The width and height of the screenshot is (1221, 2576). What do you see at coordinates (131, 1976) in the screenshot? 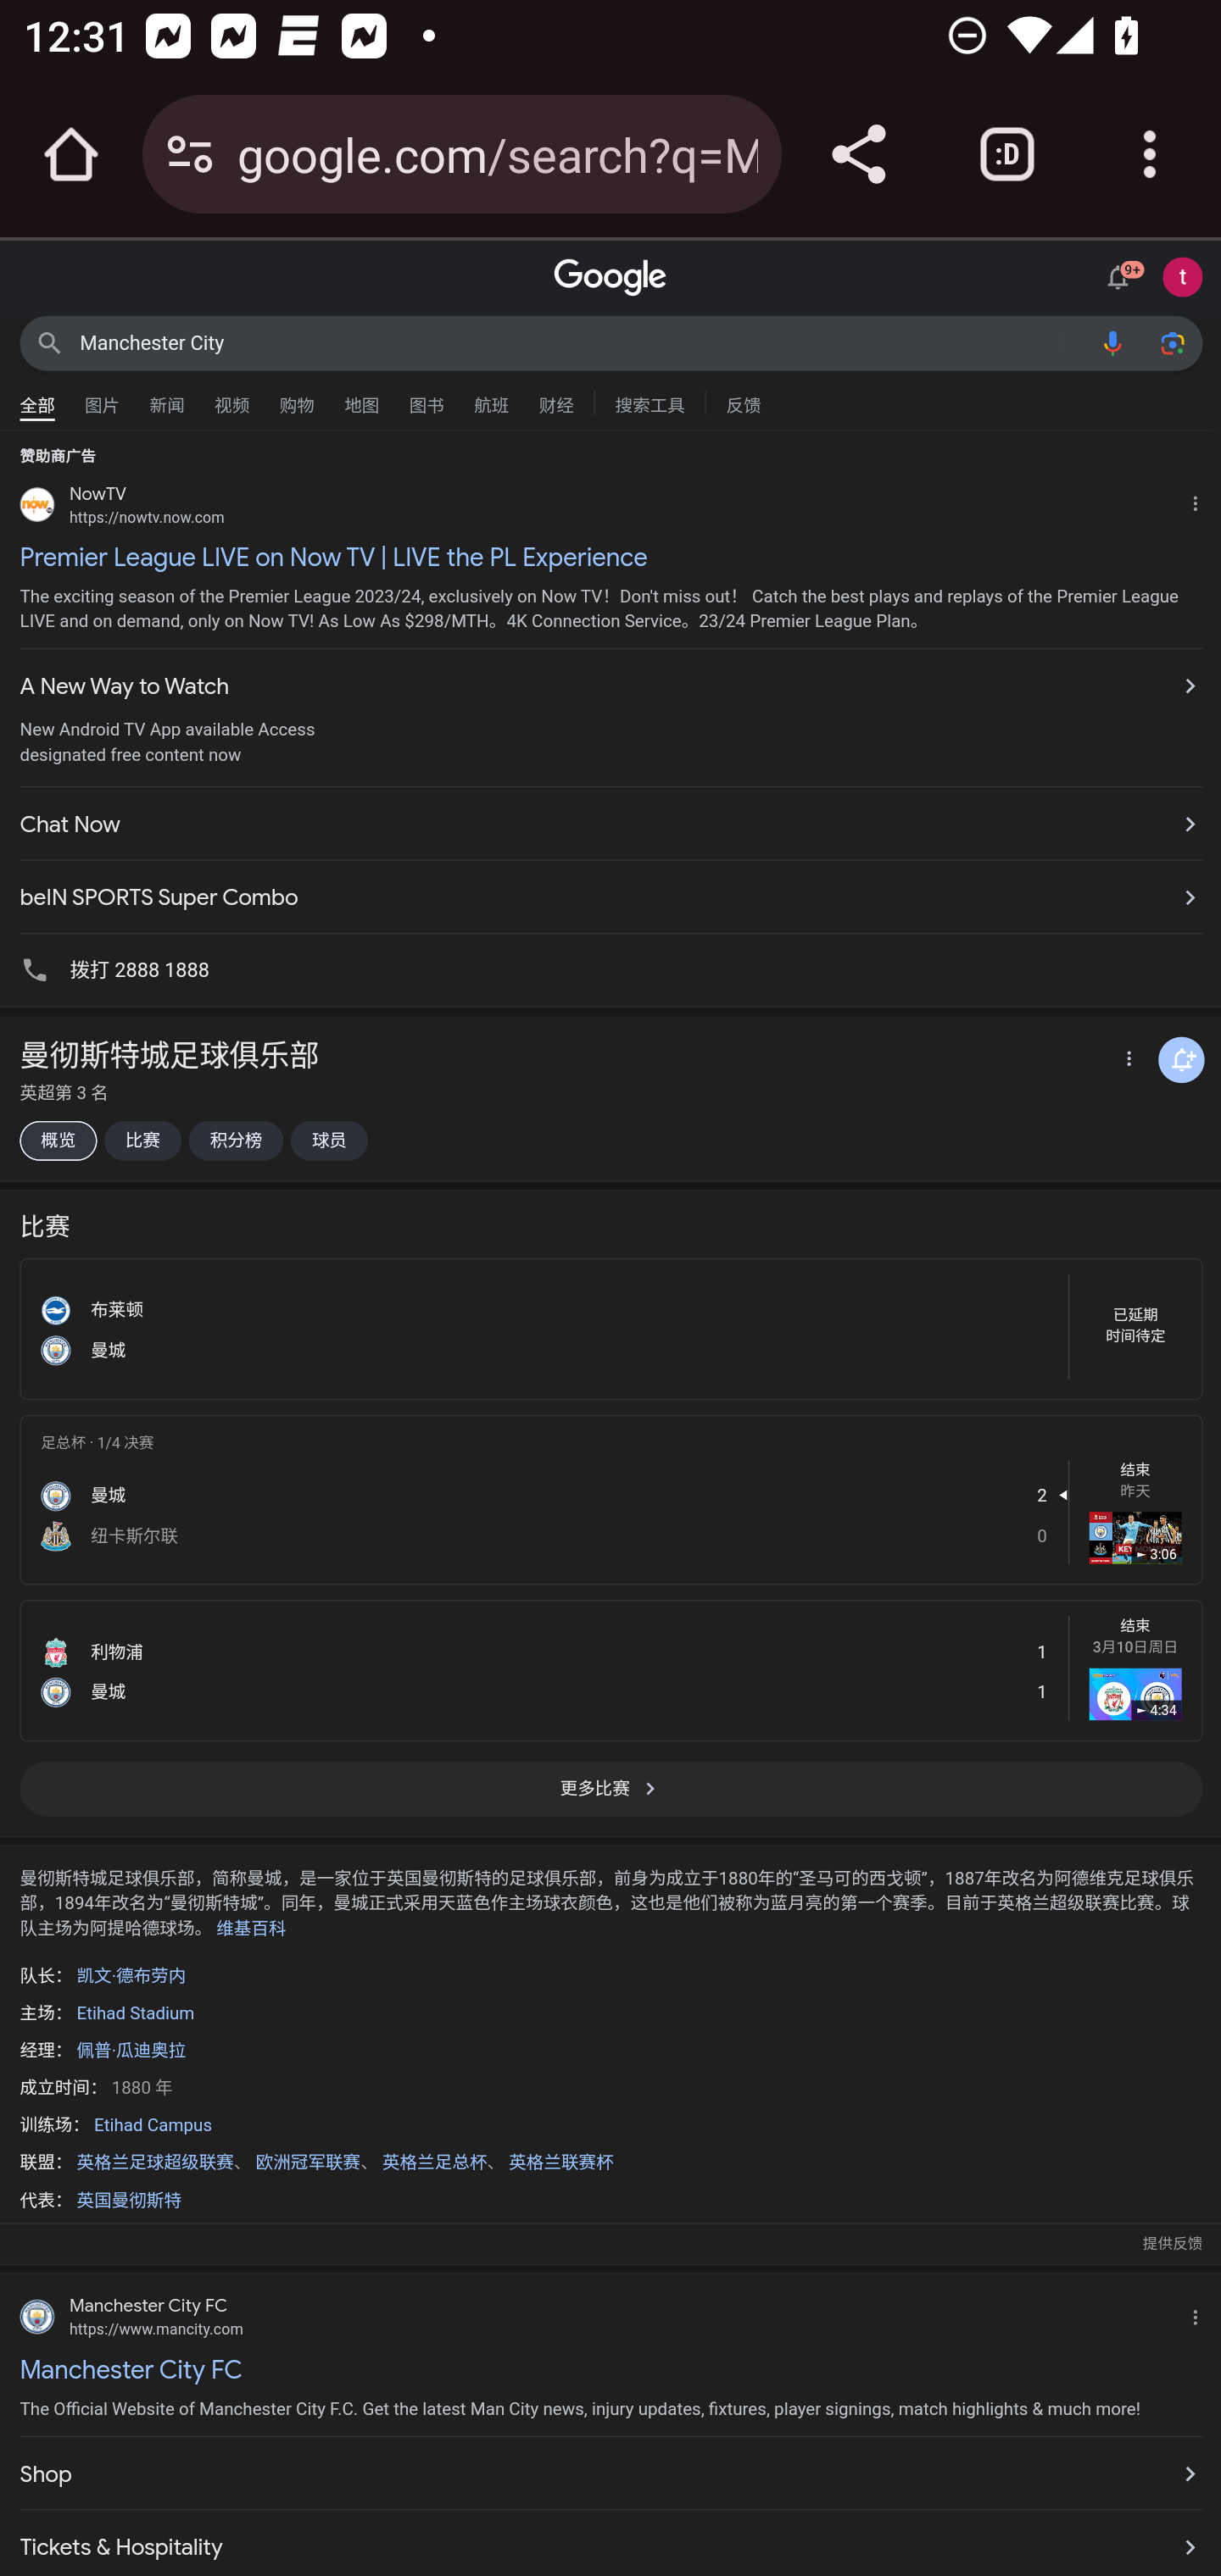
I see `凯文·德布劳内` at bounding box center [131, 1976].